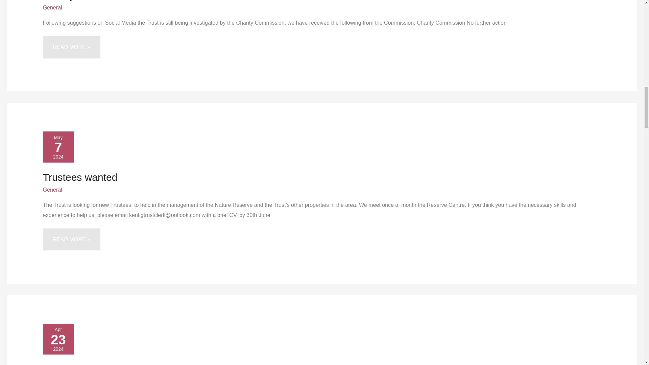 This screenshot has width=649, height=365. I want to click on General, so click(52, 7).